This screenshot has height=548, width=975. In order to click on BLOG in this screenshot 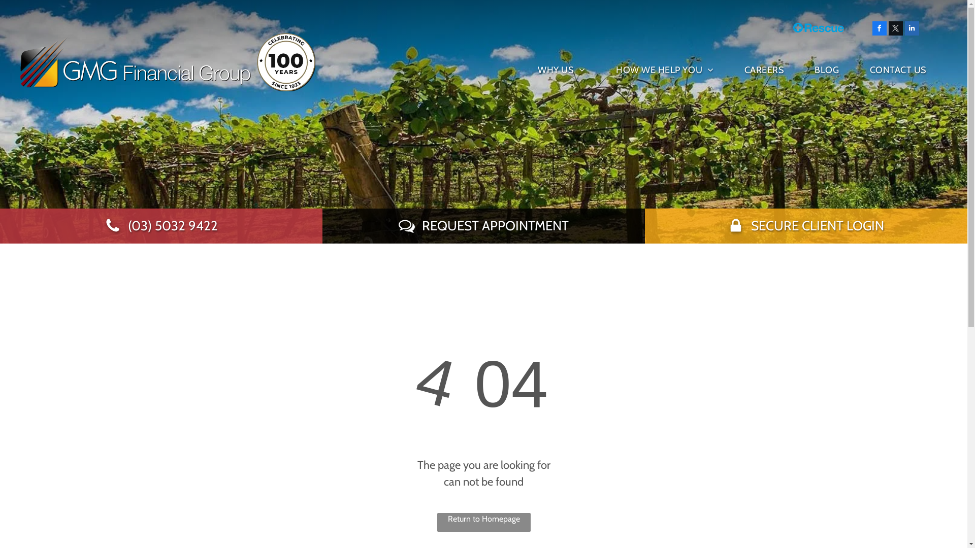, I will do `click(811, 70)`.